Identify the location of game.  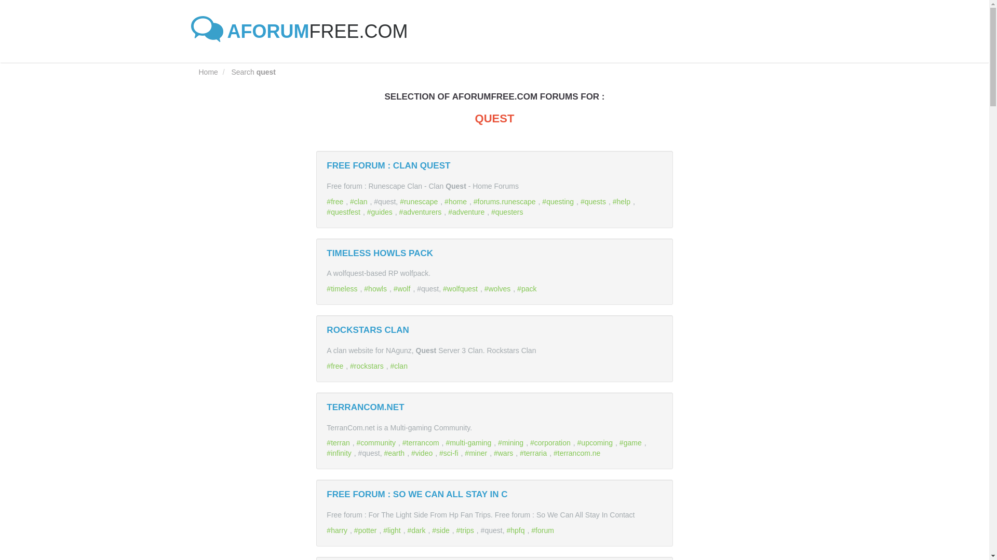
(631, 442).